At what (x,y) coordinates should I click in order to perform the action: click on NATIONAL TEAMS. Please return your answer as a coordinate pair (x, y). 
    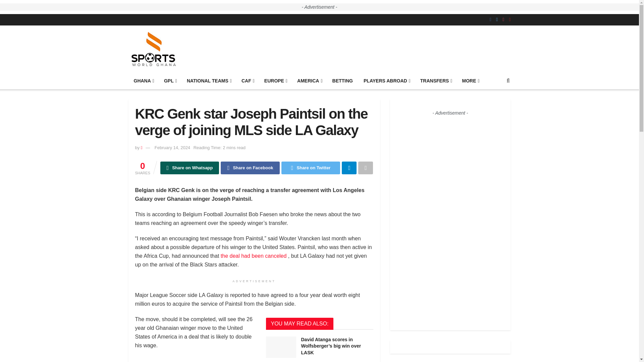
    Looking at the image, I should click on (209, 80).